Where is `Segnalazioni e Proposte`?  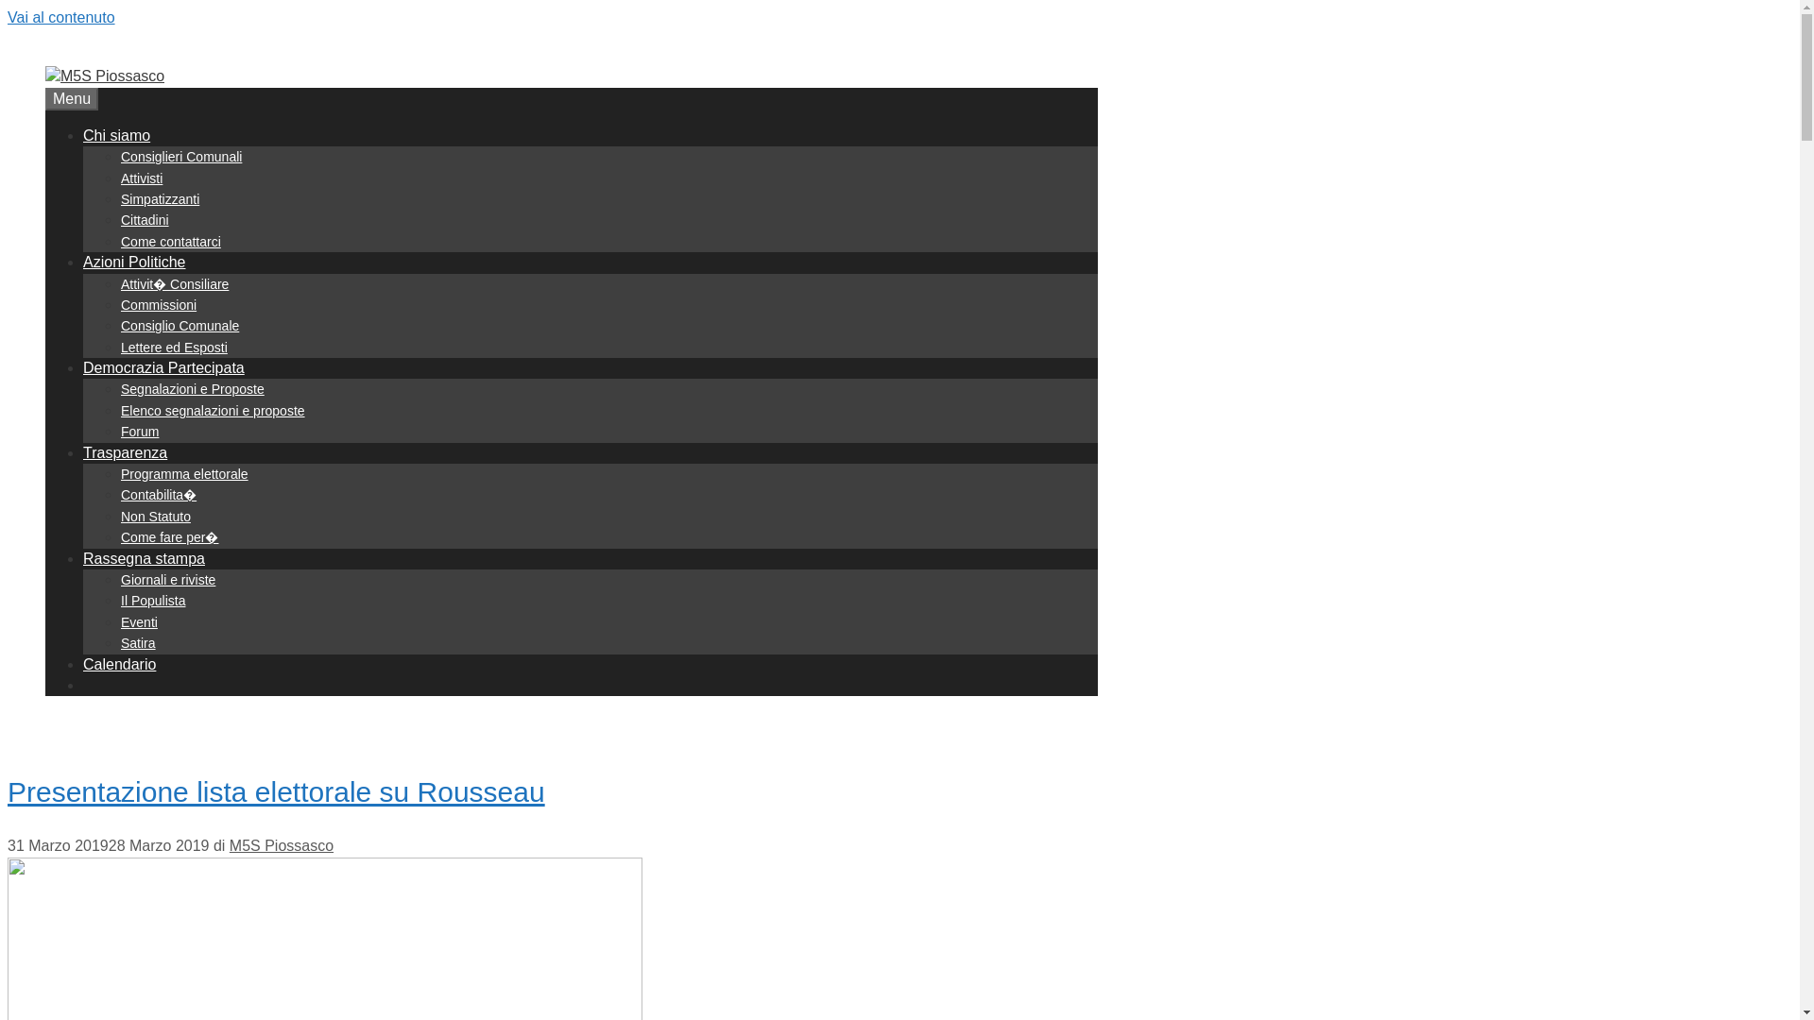
Segnalazioni e Proposte is located at coordinates (193, 389).